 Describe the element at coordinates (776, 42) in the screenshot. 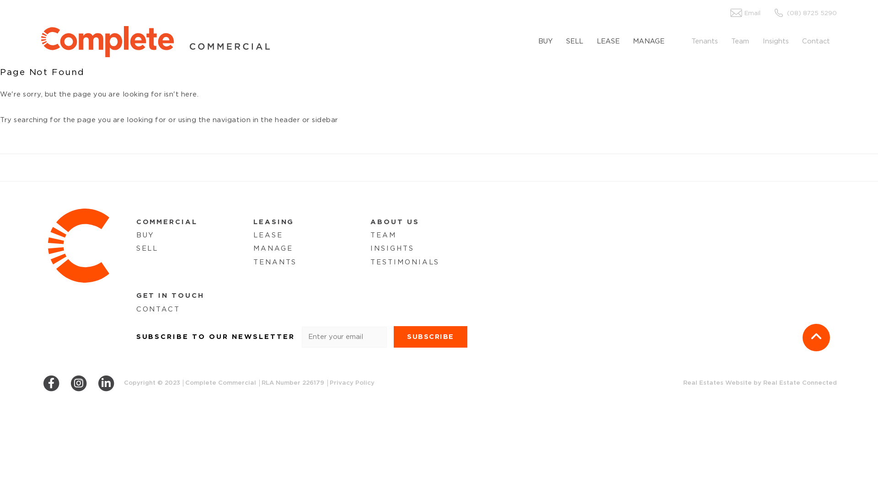

I see `Insights` at that location.